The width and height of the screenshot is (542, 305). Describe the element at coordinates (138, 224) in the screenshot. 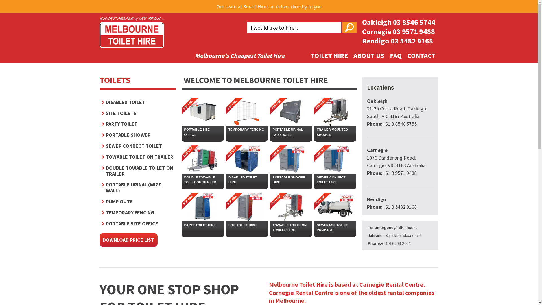

I see `PORTABLE SITE OFFICE` at that location.